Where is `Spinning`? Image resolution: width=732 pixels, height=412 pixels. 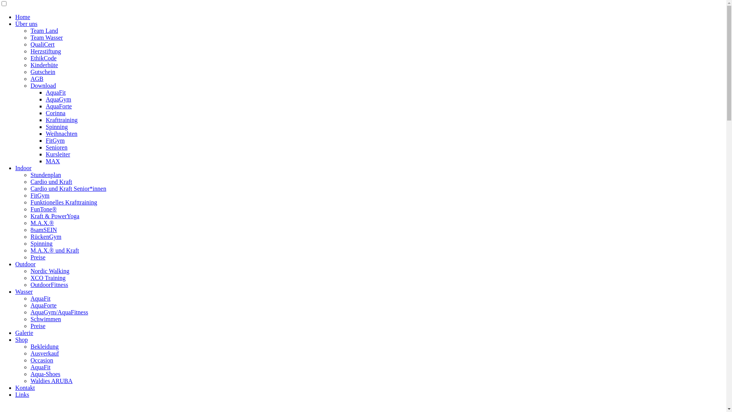 Spinning is located at coordinates (57, 127).